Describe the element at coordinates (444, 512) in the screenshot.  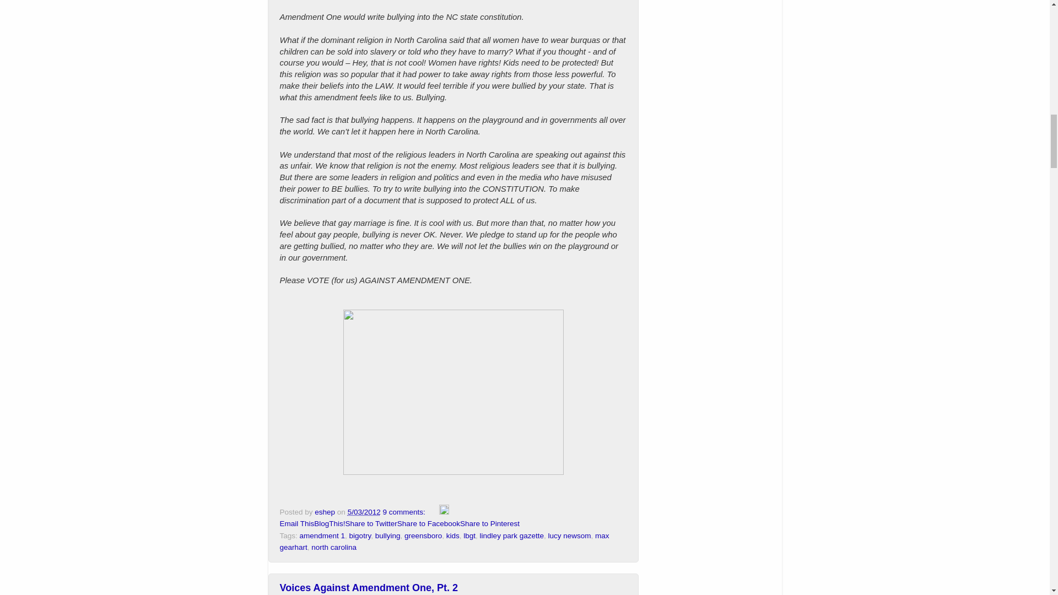
I see `Edit Post` at that location.